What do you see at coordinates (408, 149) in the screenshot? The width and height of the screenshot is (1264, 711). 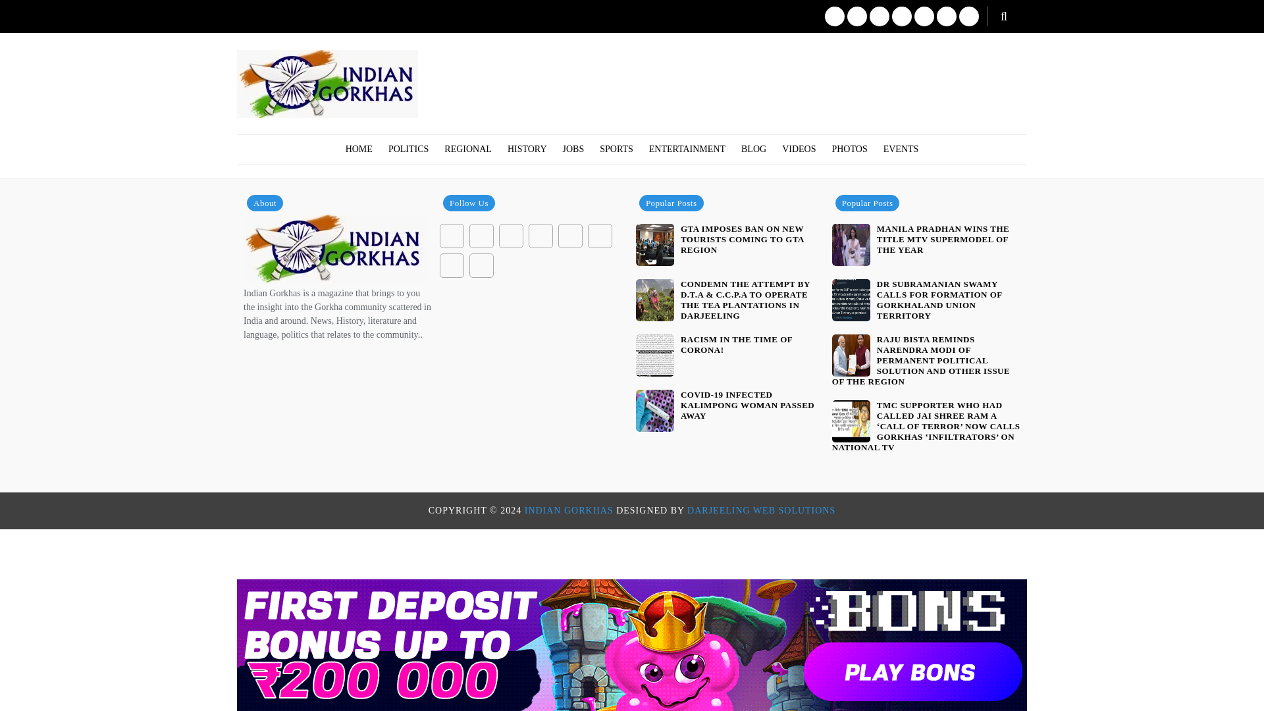 I see `POLITICS` at bounding box center [408, 149].